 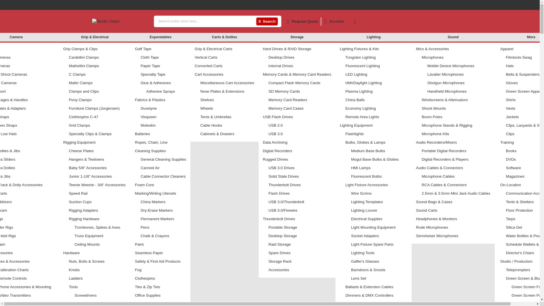 I want to click on Tie Down Straps, so click(x=28, y=125).